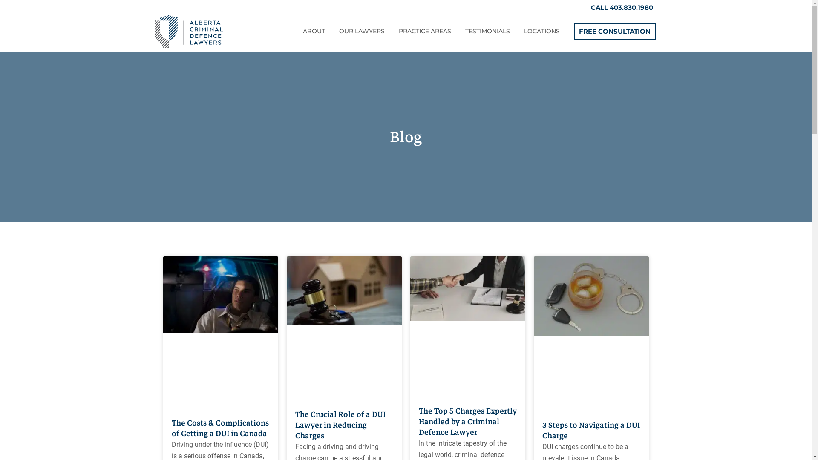  I want to click on CALL 403.830.1980, so click(622, 8).